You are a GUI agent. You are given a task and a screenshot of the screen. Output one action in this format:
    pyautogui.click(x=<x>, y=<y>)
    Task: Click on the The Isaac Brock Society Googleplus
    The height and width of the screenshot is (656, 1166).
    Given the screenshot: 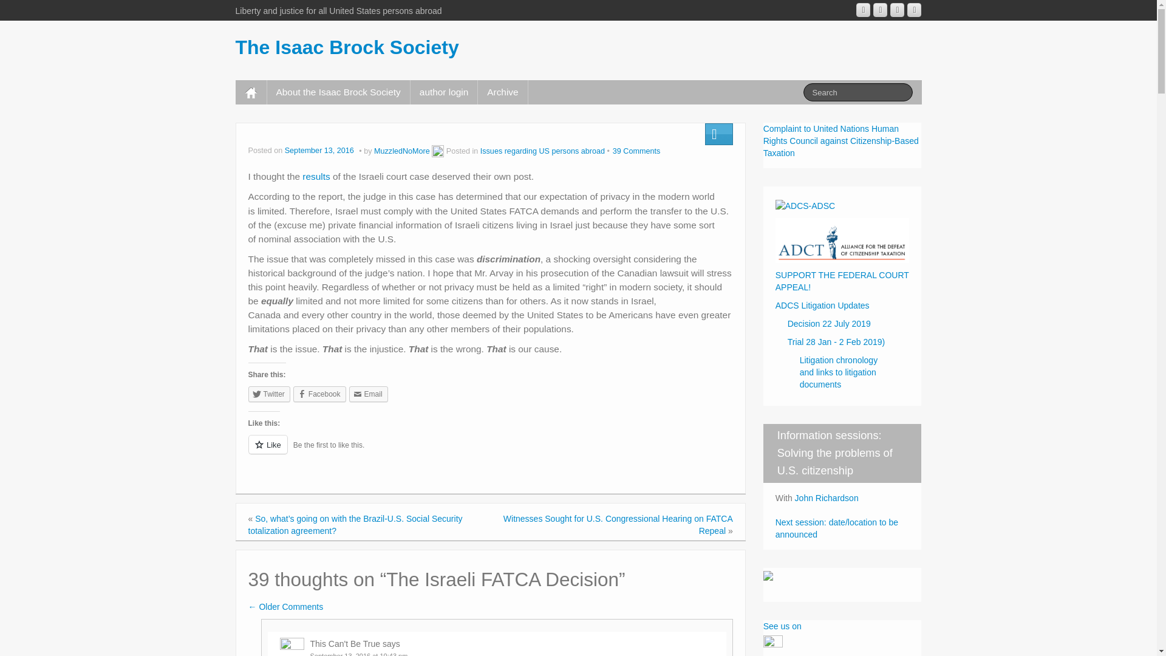 What is the action you would take?
    pyautogui.click(x=862, y=10)
    